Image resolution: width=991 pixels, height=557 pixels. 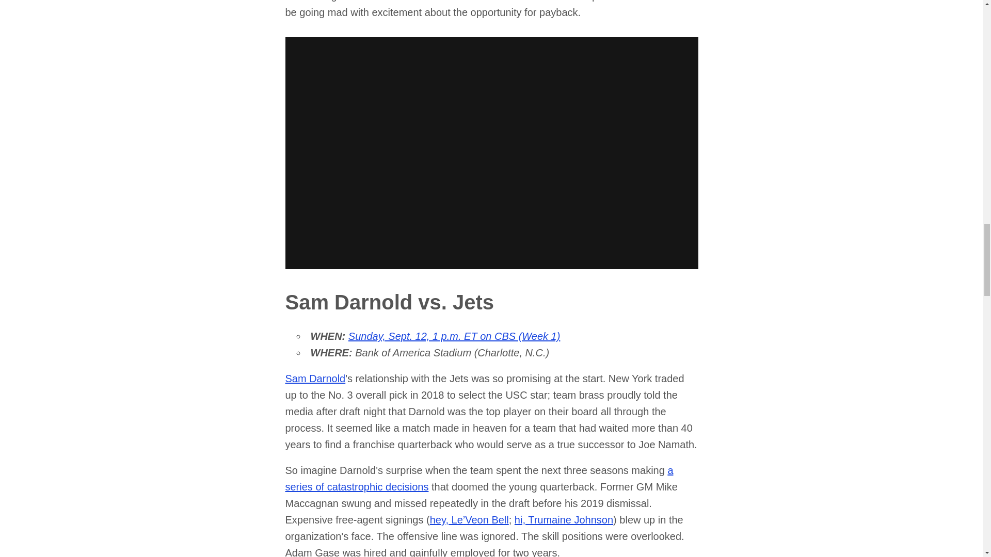 What do you see at coordinates (479, 478) in the screenshot?
I see `a series of catastrophic decisions` at bounding box center [479, 478].